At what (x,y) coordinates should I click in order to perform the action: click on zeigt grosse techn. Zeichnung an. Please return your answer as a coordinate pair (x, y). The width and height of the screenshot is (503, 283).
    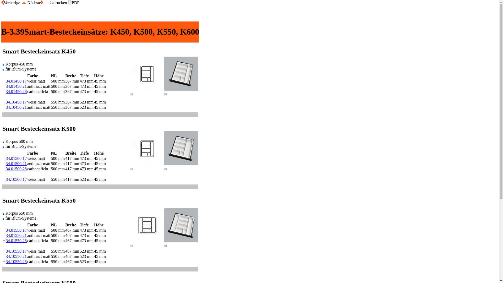
    Looking at the image, I should click on (132, 246).